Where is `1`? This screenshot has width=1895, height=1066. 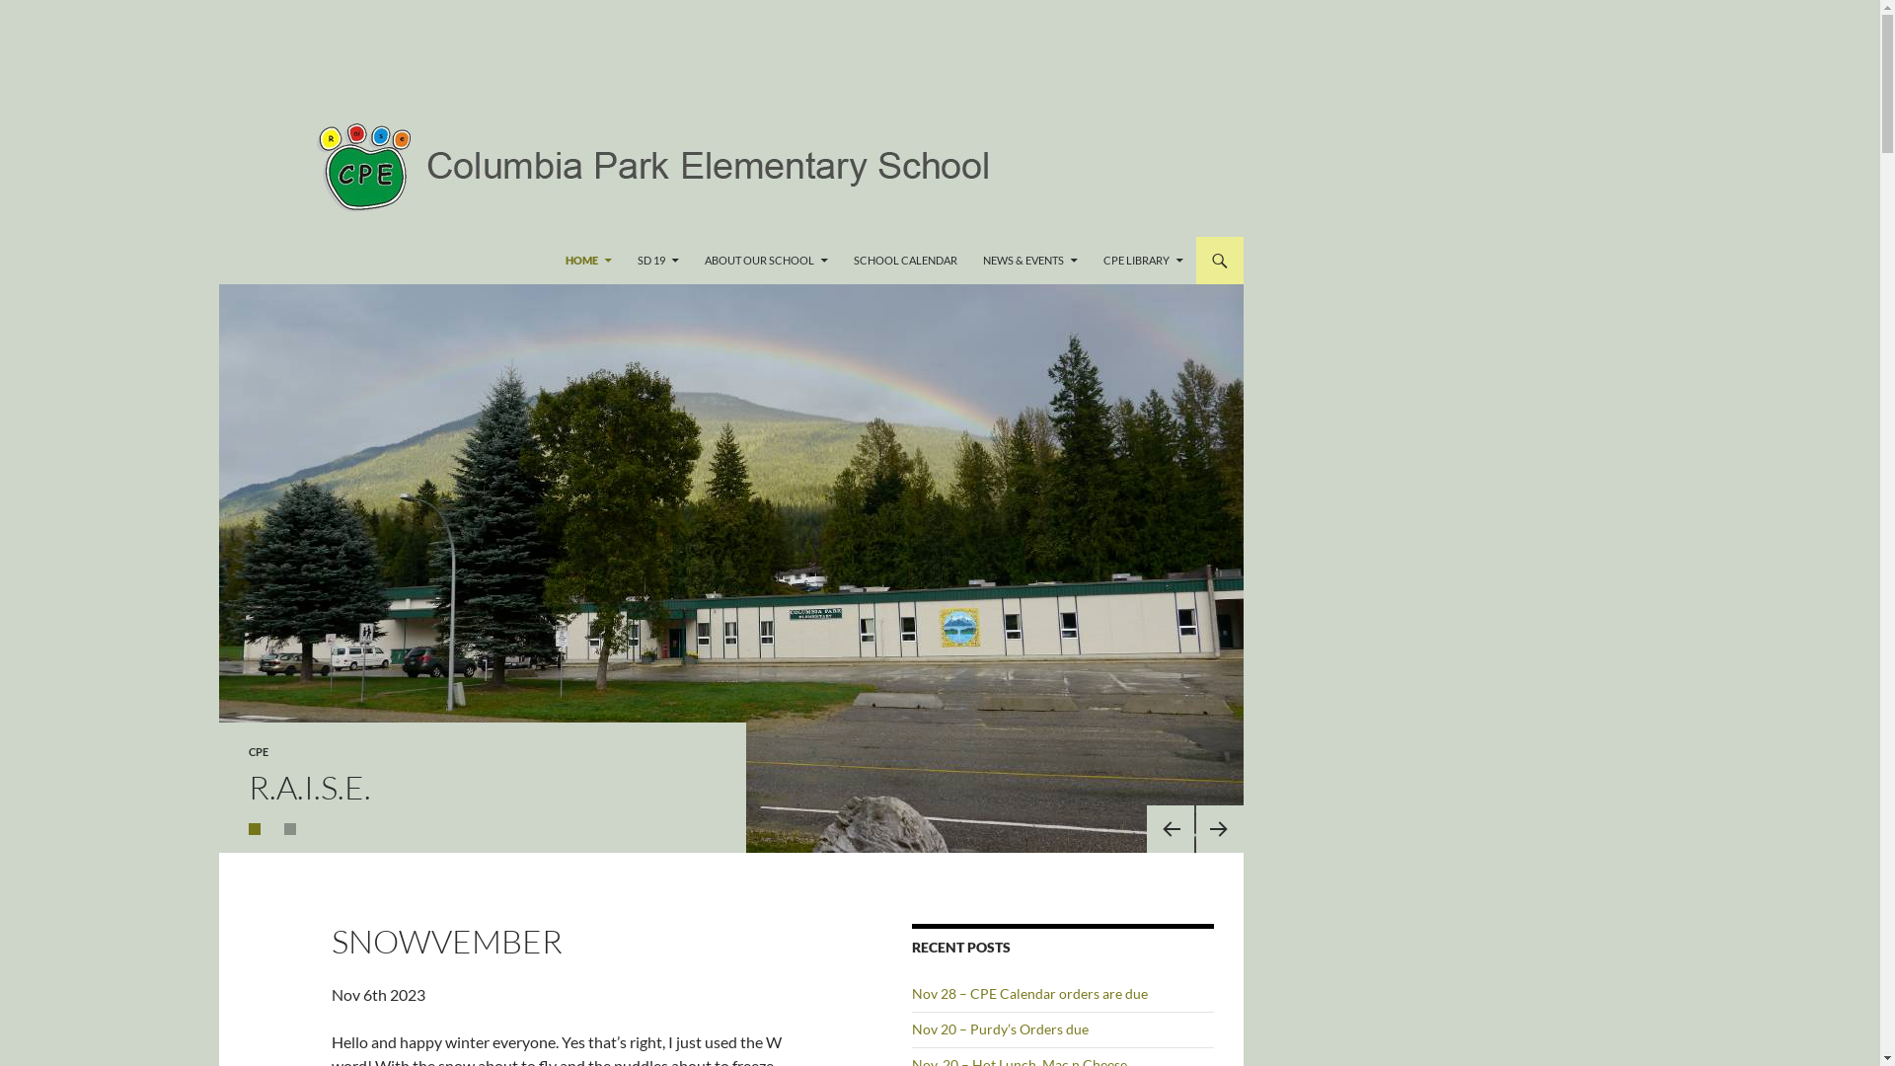 1 is located at coordinates (255, 829).